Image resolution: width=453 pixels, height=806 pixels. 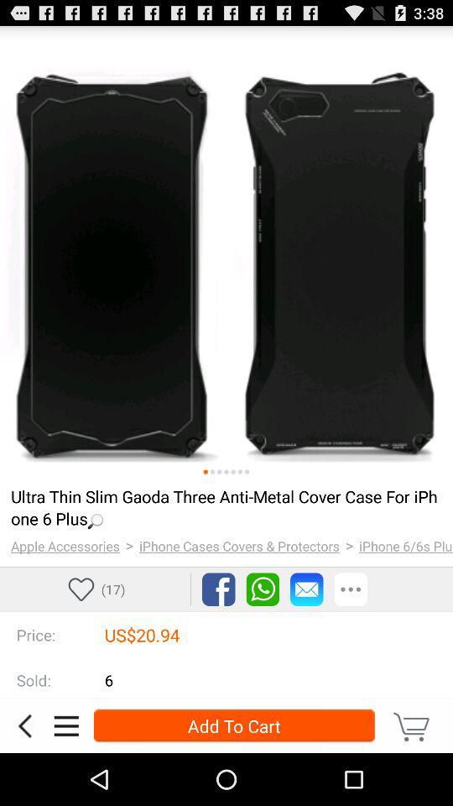 What do you see at coordinates (247, 472) in the screenshot?
I see `toggle image` at bounding box center [247, 472].